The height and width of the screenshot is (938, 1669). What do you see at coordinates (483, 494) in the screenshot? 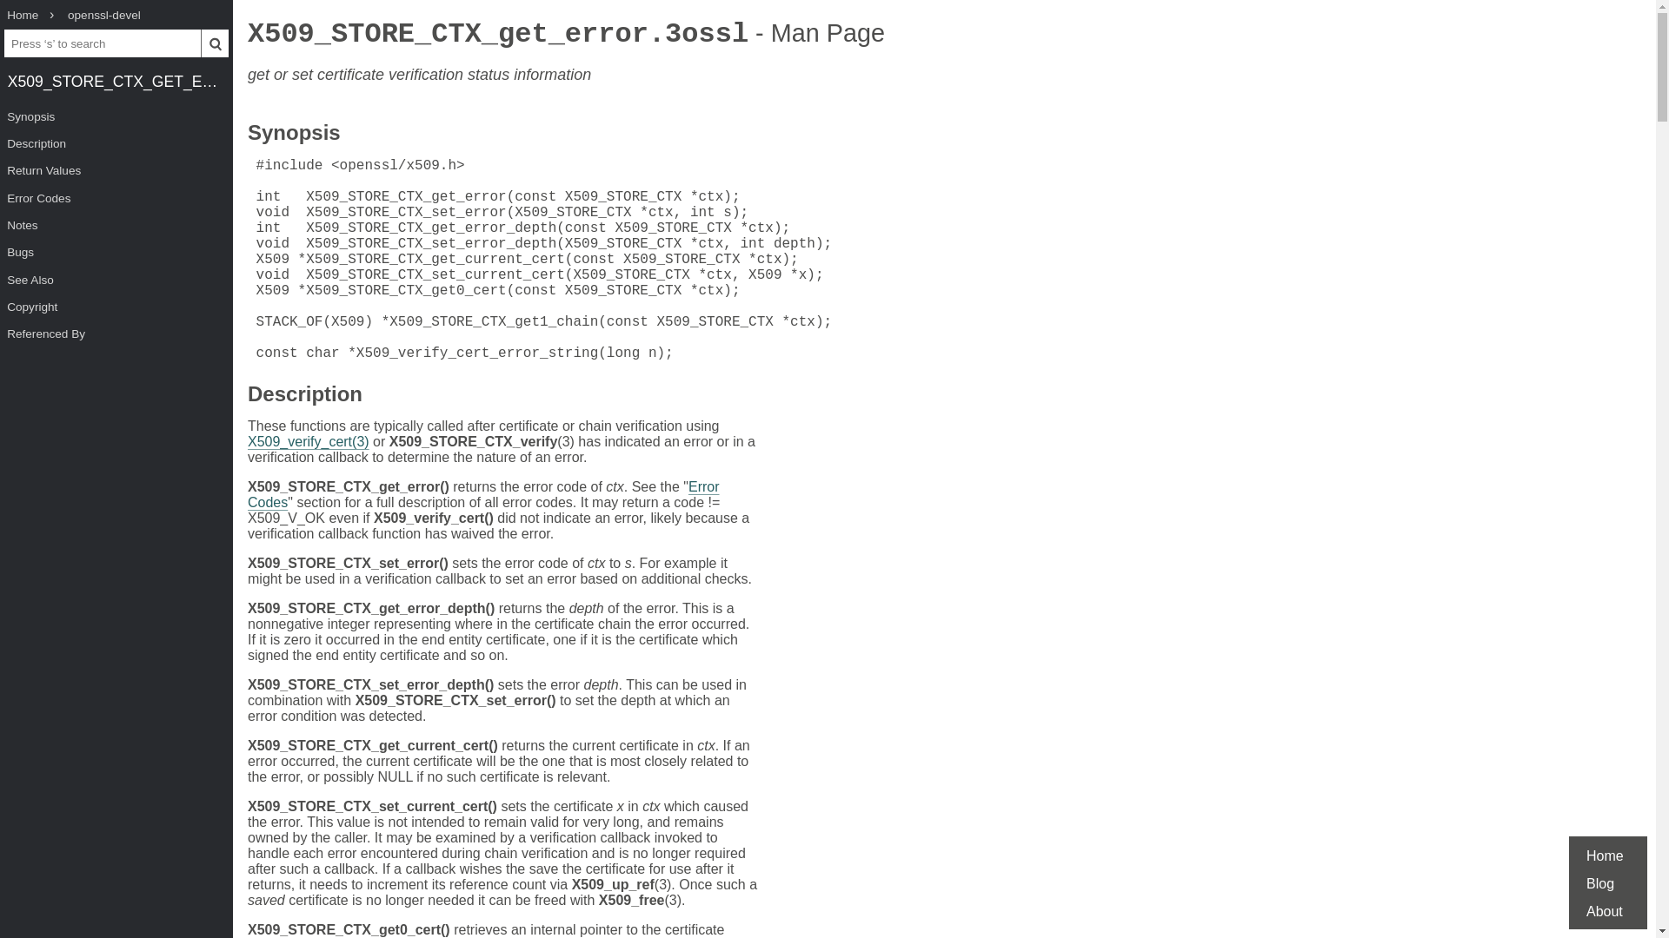
I see `Error Codes` at bounding box center [483, 494].